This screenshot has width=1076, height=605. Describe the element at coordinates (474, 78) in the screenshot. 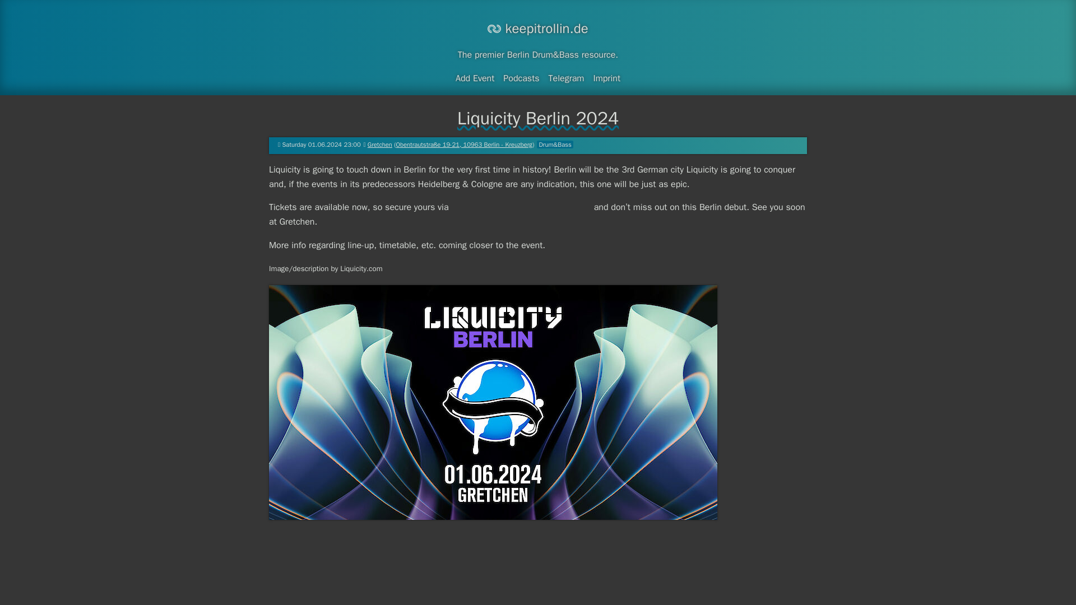

I see `Add Event` at that location.